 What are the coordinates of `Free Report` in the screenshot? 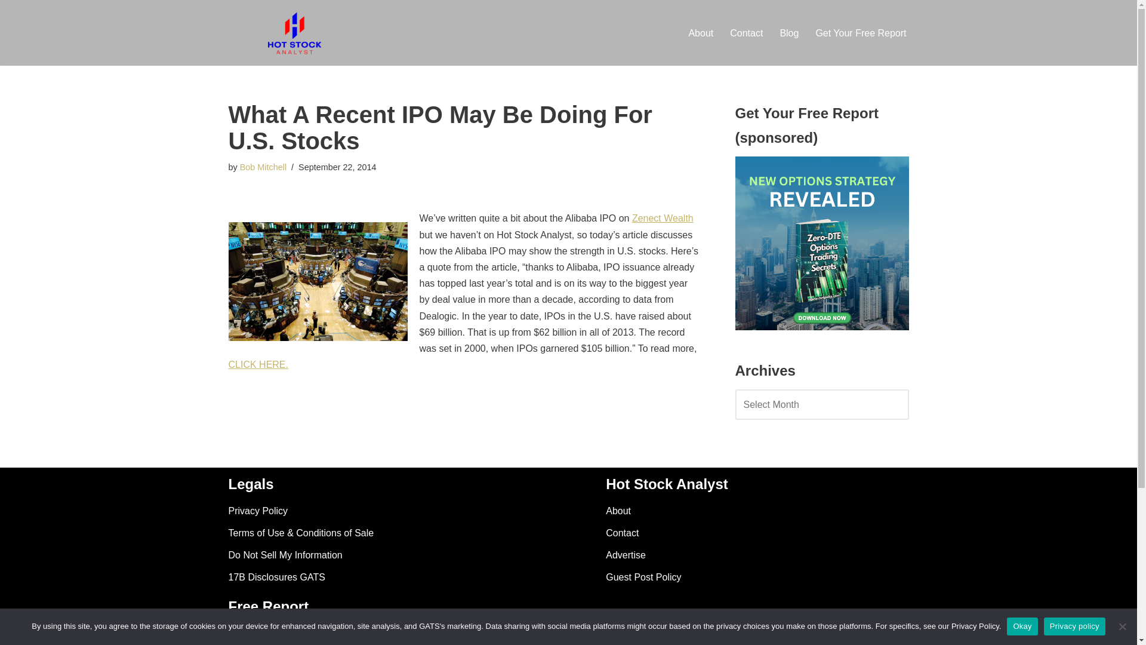 It's located at (318, 635).